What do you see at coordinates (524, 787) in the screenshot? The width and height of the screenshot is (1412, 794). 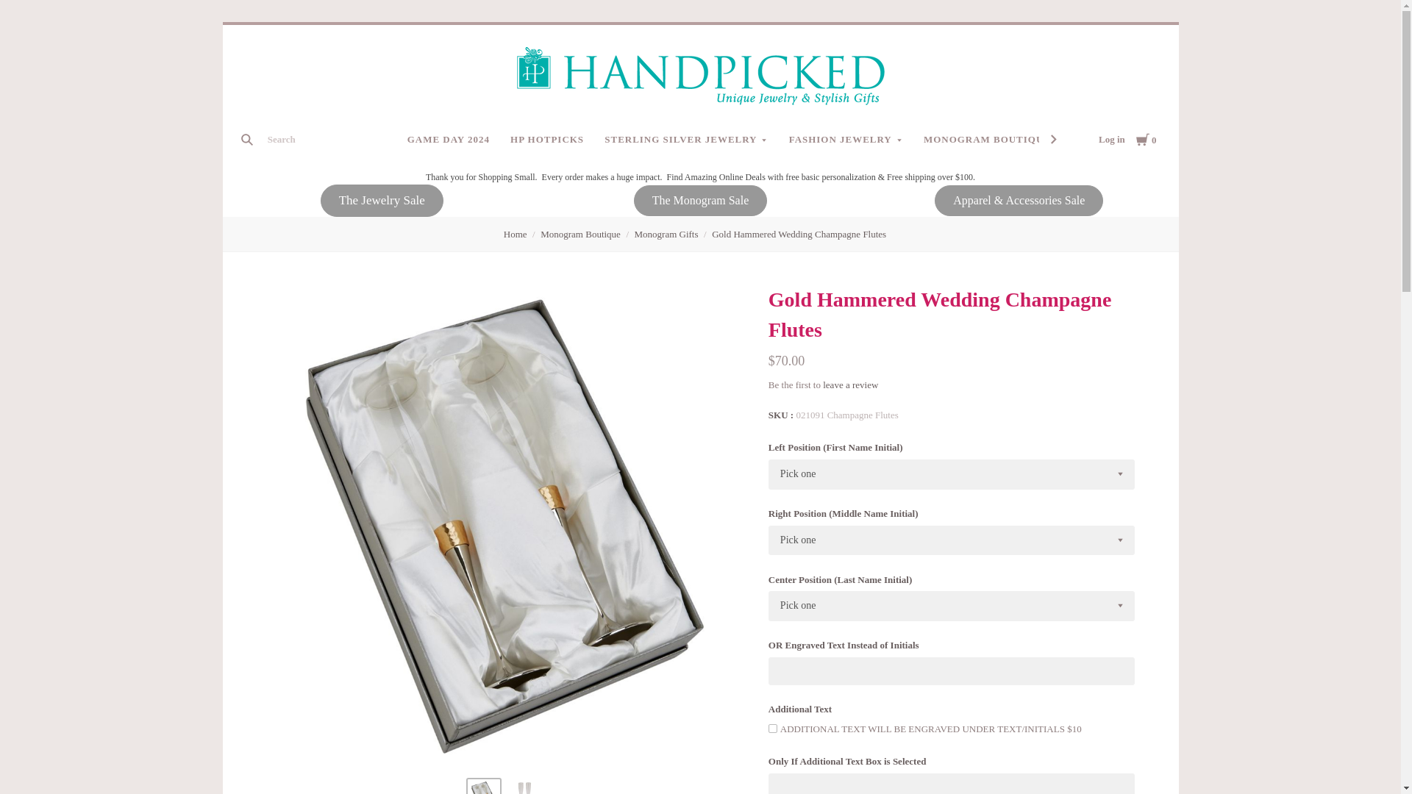 I see `Gold Hammered Wedding Champagne Flutes` at bounding box center [524, 787].